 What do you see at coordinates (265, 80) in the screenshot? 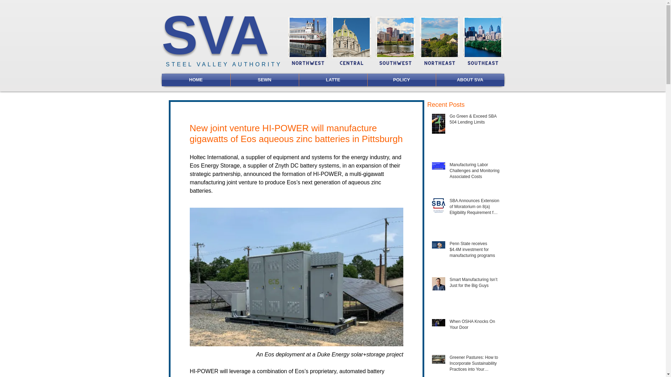
I see `SEWN` at bounding box center [265, 80].